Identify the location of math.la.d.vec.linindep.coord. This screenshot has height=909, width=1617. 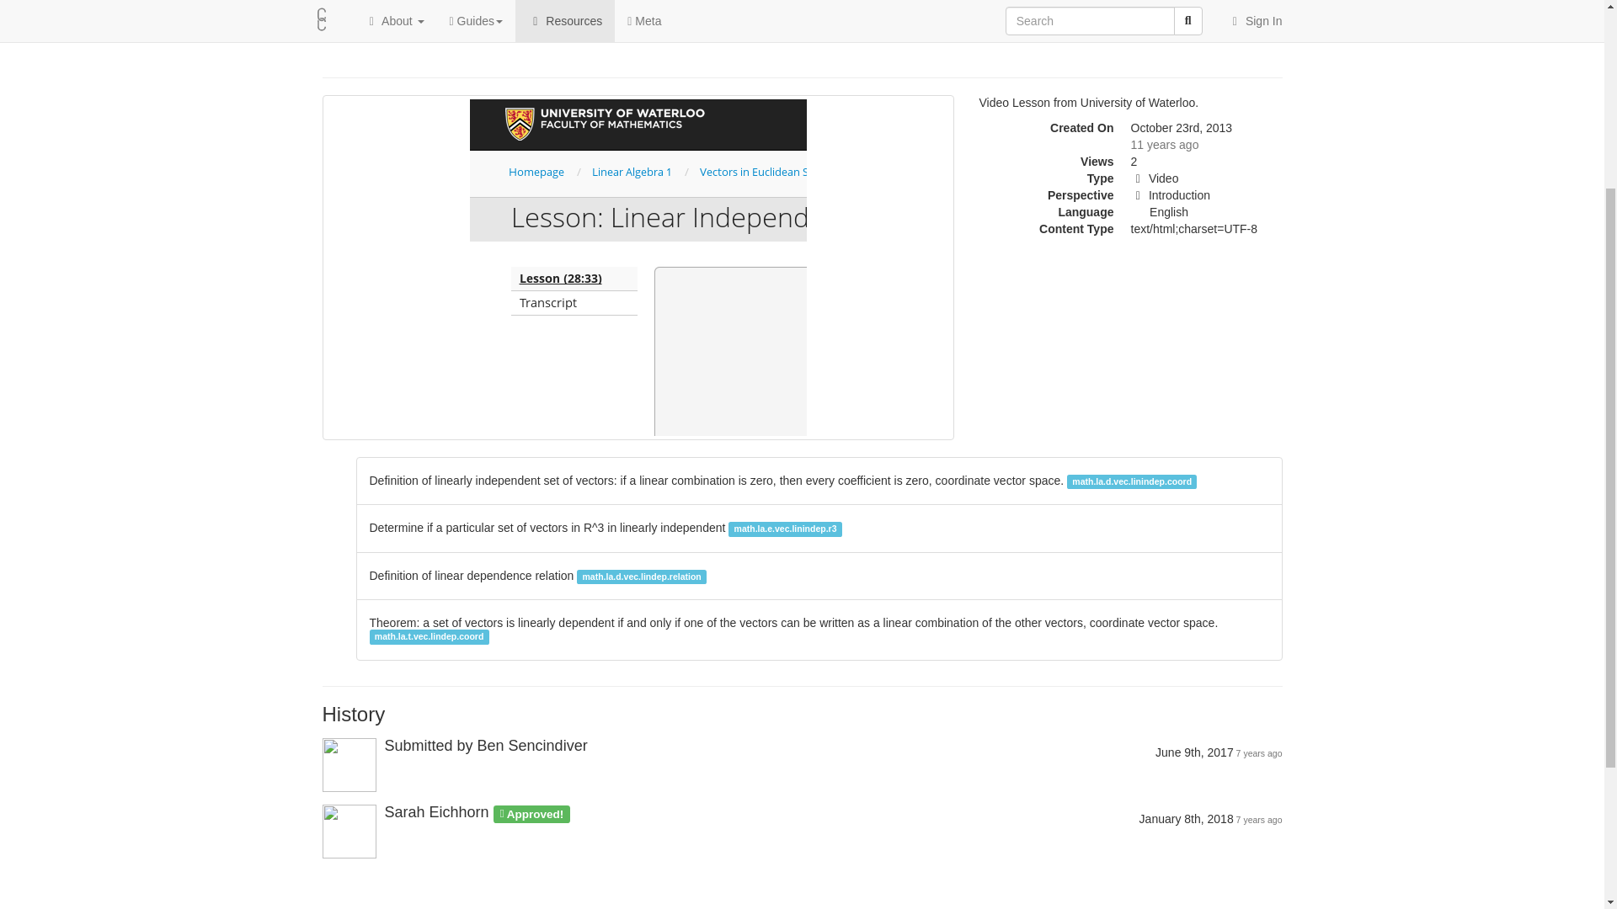
(1132, 480).